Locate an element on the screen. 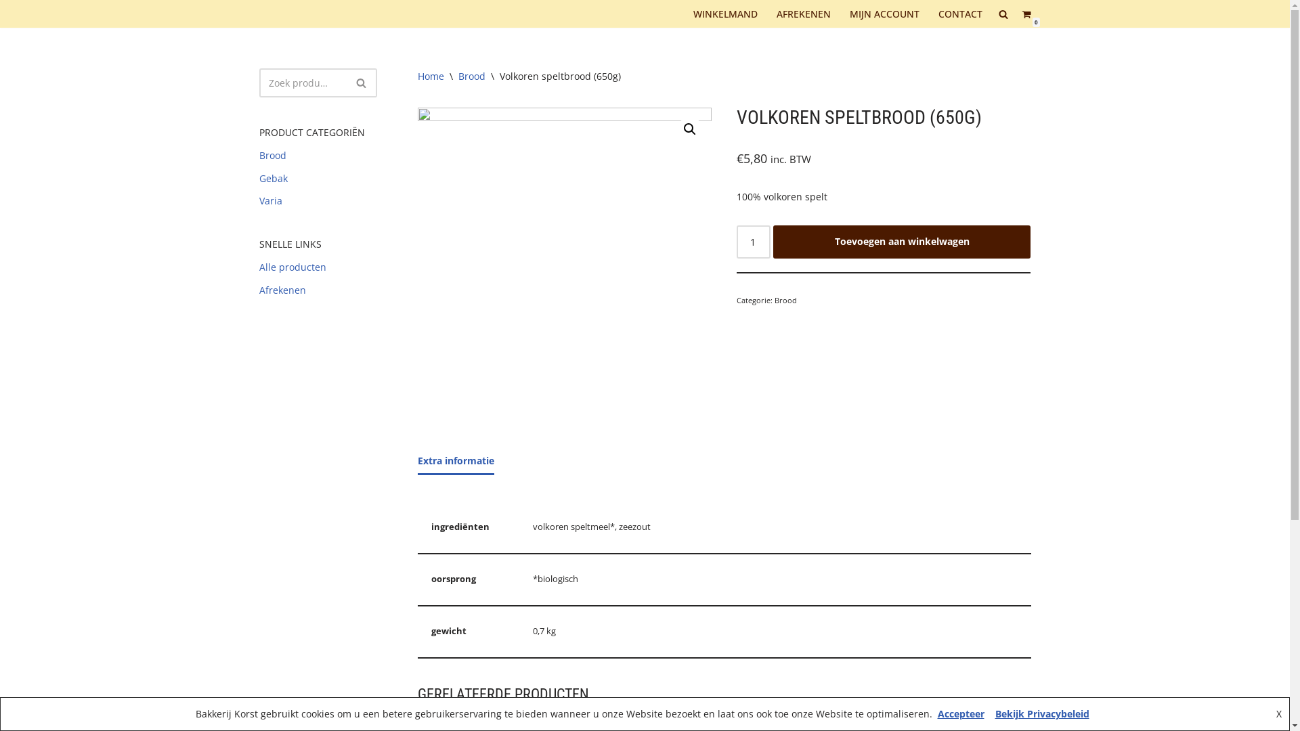 Image resolution: width=1300 pixels, height=731 pixels. Varia is located at coordinates (270, 200).